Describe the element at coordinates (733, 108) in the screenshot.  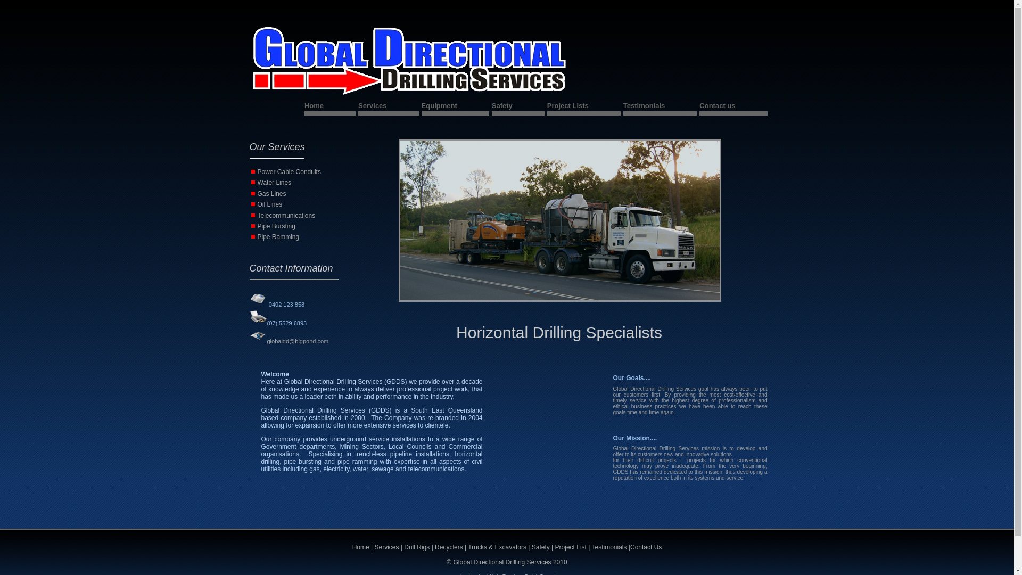
I see `Contact us` at that location.